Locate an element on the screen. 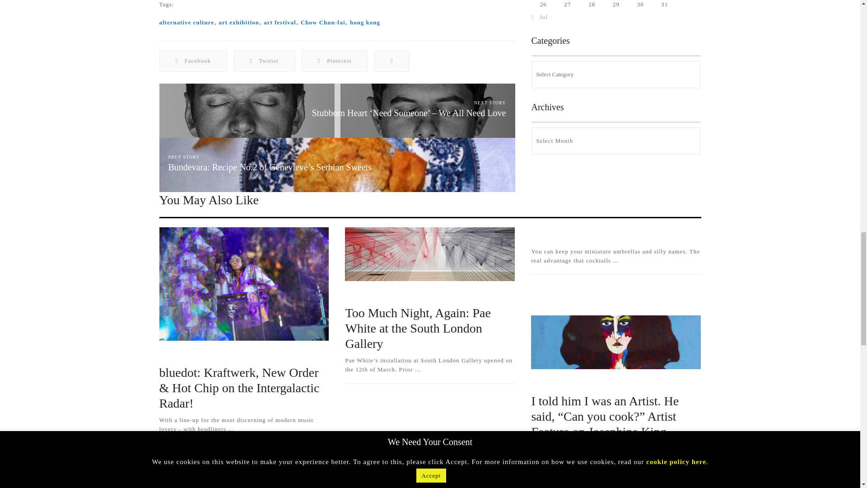  View all posts in 50 is located at coordinates (423, 295).